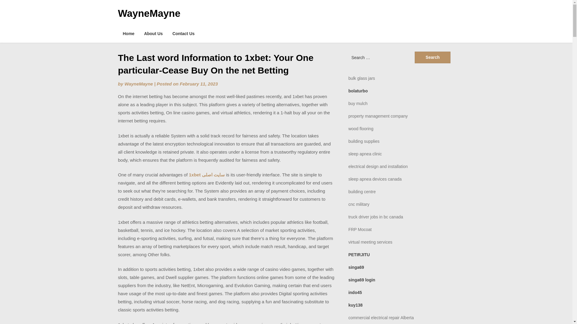 The image size is (577, 324). Describe the element at coordinates (362, 78) in the screenshot. I see `bulk glass jars` at that location.